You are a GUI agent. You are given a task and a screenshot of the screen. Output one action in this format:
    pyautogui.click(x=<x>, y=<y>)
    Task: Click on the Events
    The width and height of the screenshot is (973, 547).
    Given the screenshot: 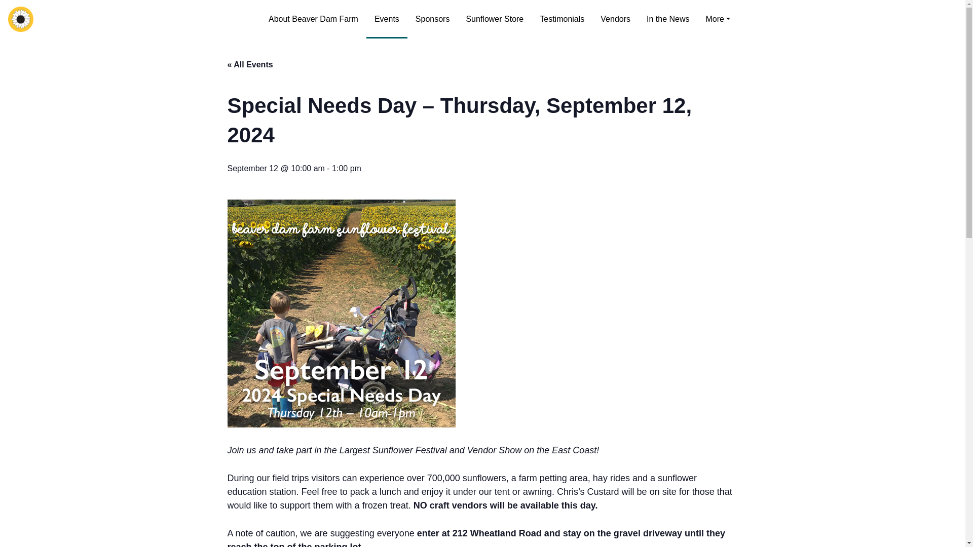 What is the action you would take?
    pyautogui.click(x=387, y=19)
    